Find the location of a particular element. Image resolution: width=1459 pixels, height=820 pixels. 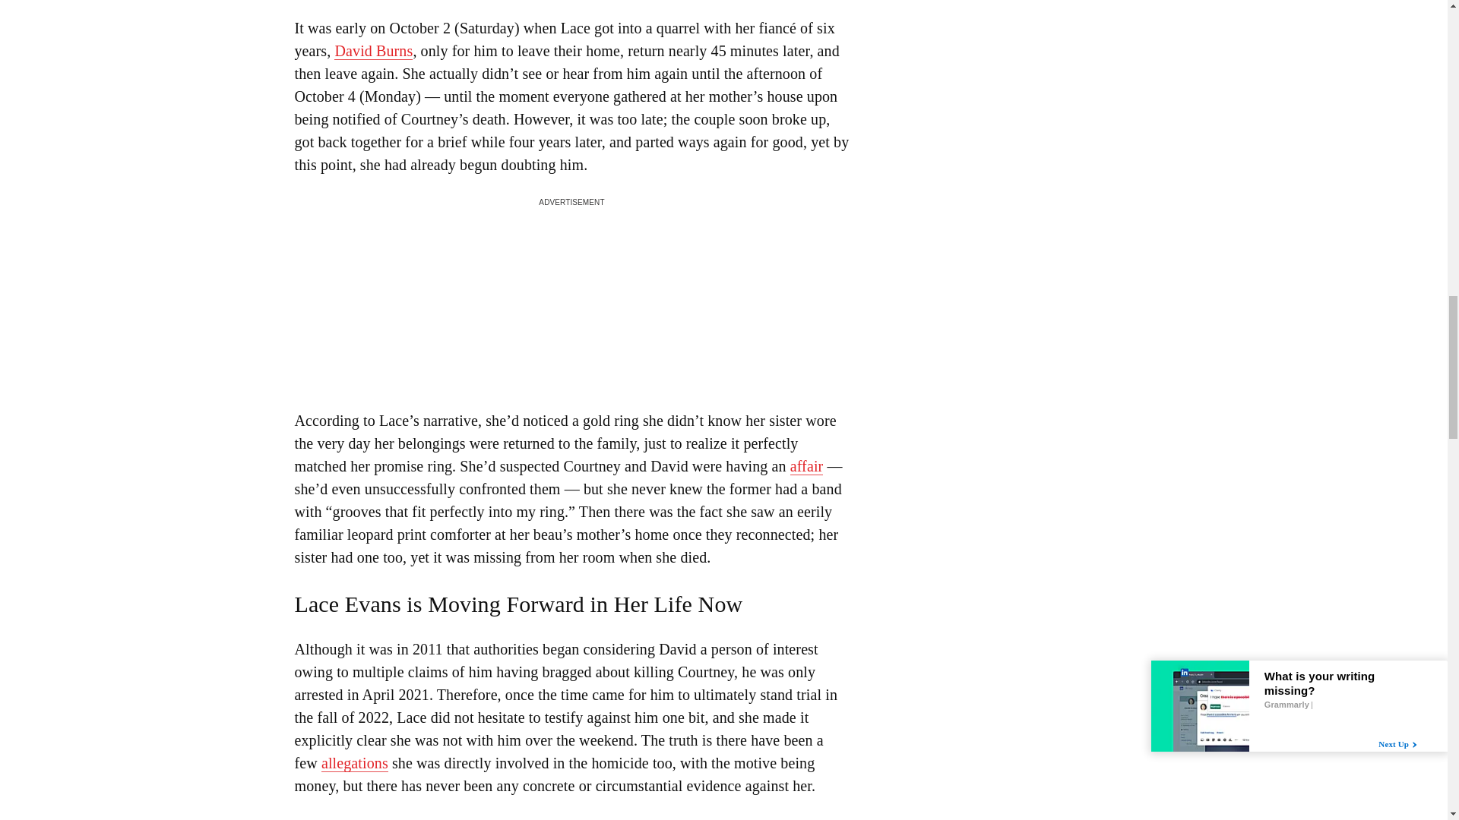

affair is located at coordinates (807, 466).